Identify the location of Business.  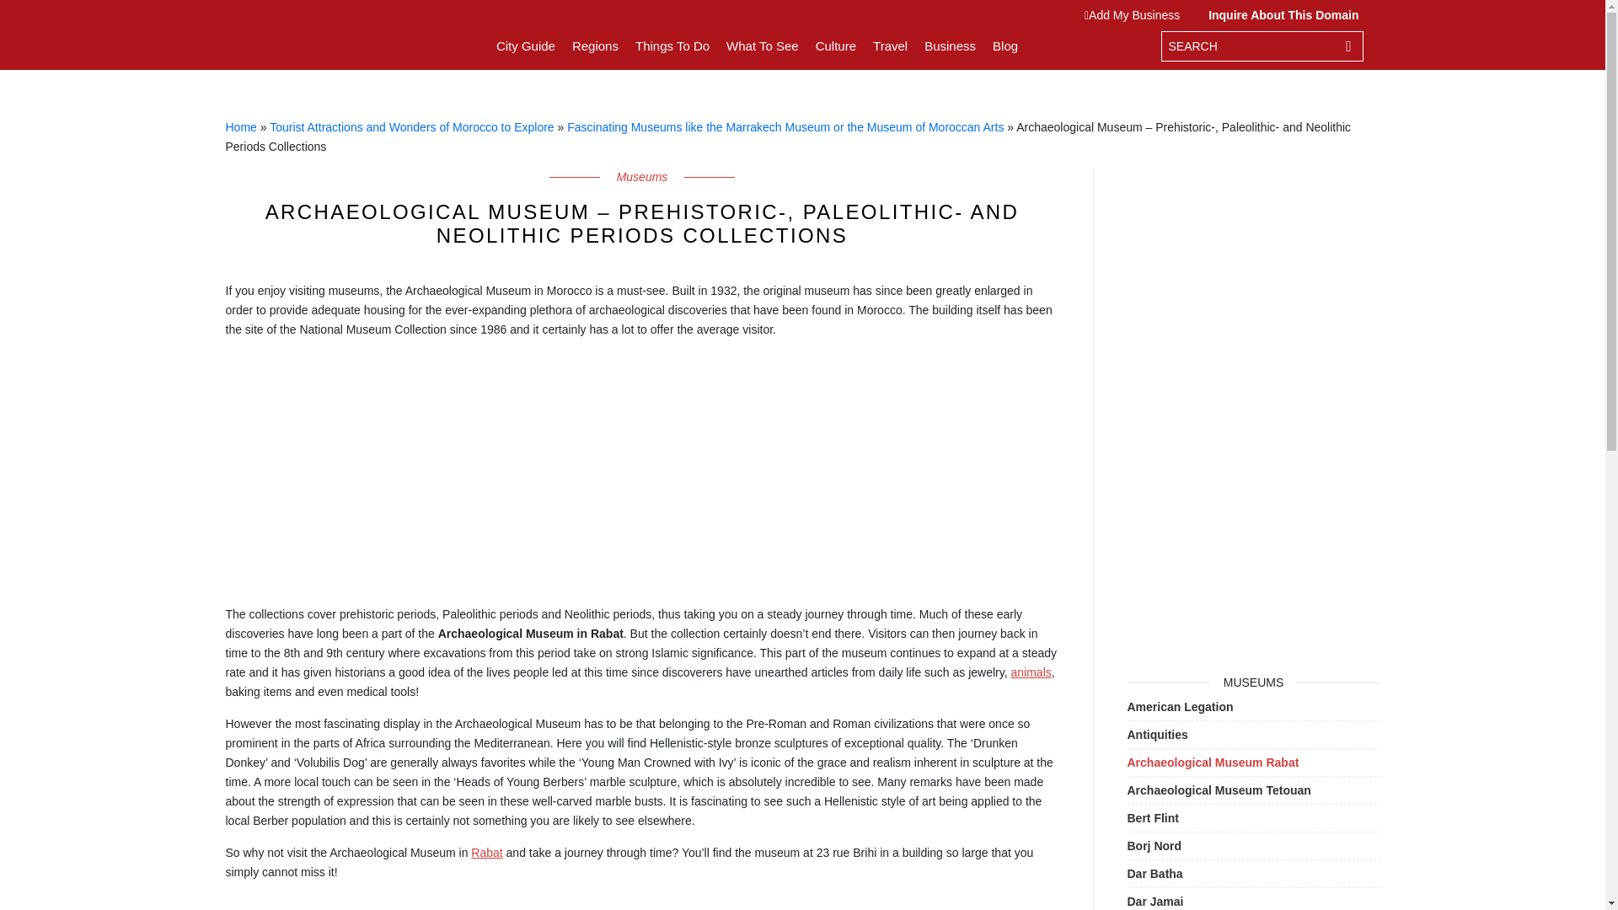
(949, 45).